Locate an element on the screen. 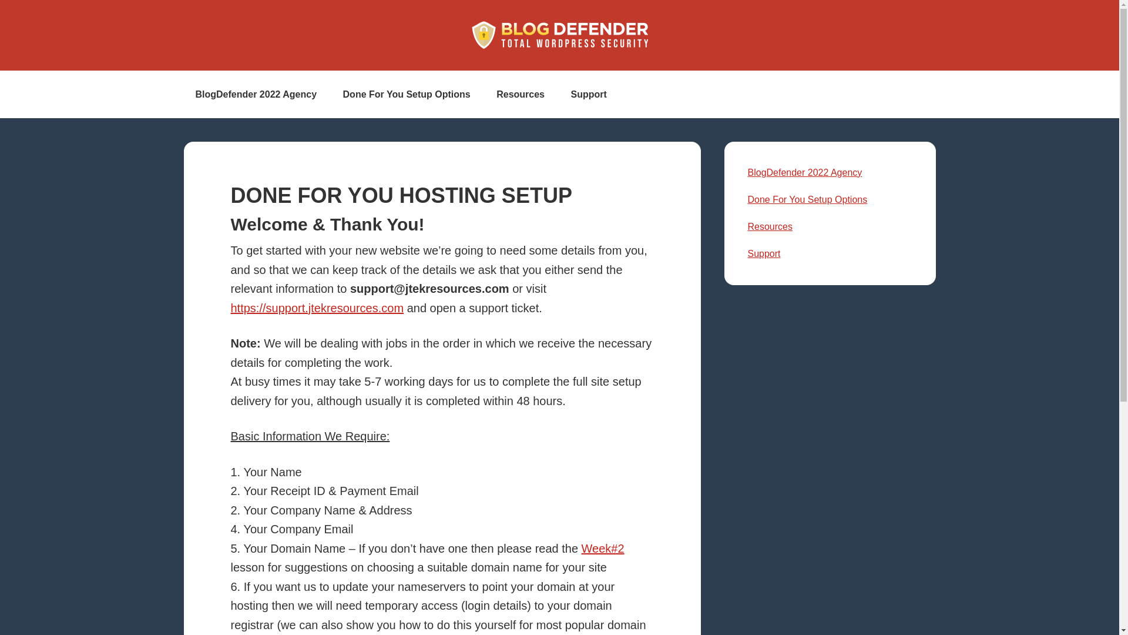 The image size is (1128, 635). Done For You Setup Options is located at coordinates (807, 199).